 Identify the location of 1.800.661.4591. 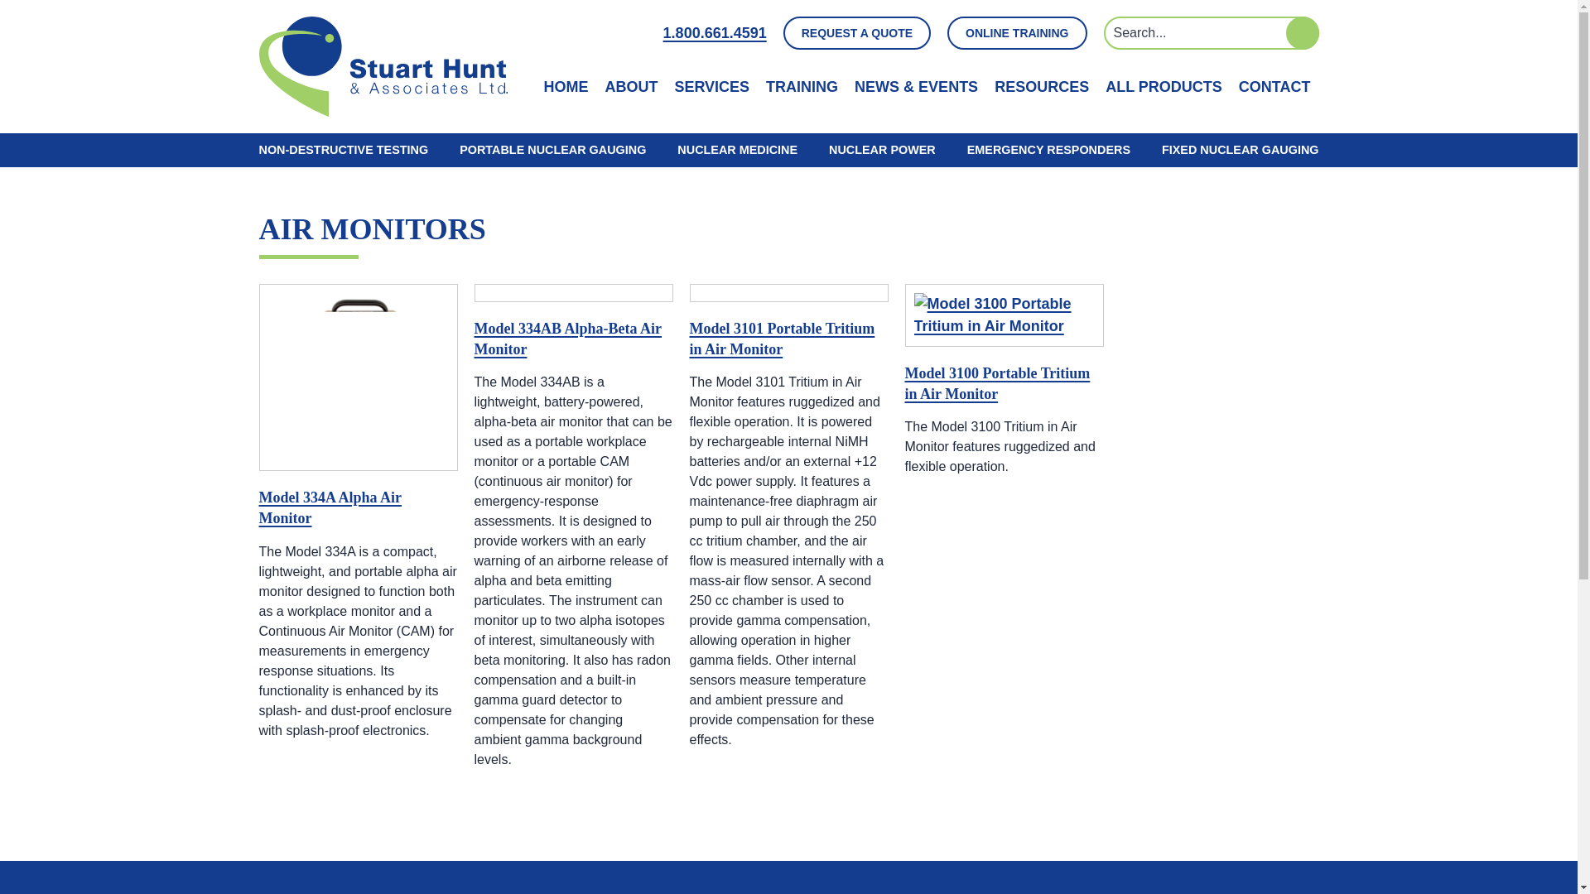
(714, 33).